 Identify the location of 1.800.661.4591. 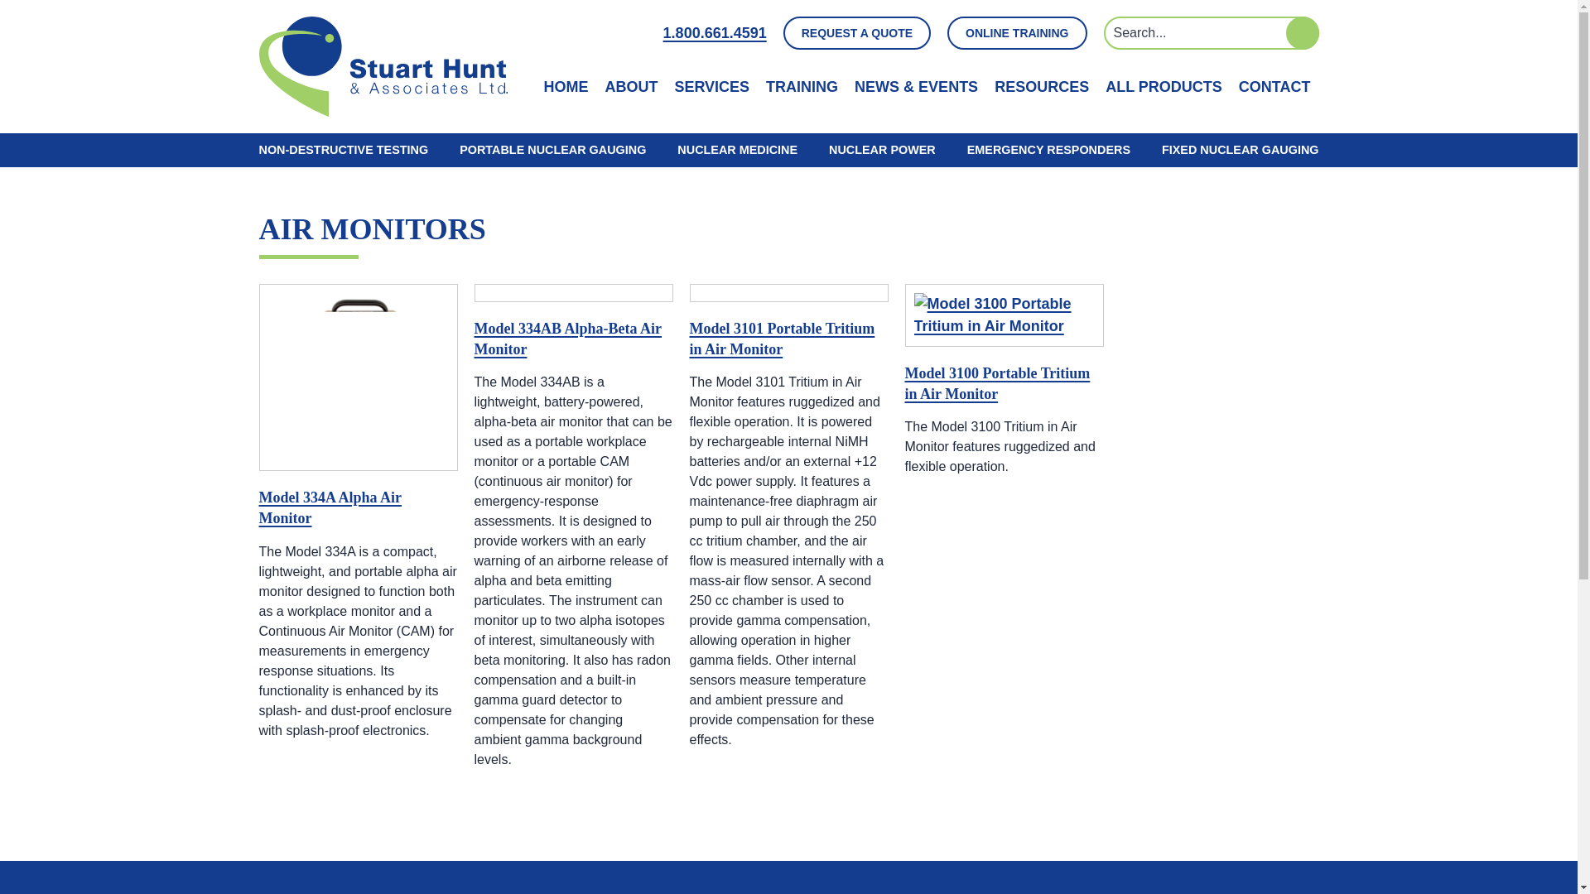
(714, 33).